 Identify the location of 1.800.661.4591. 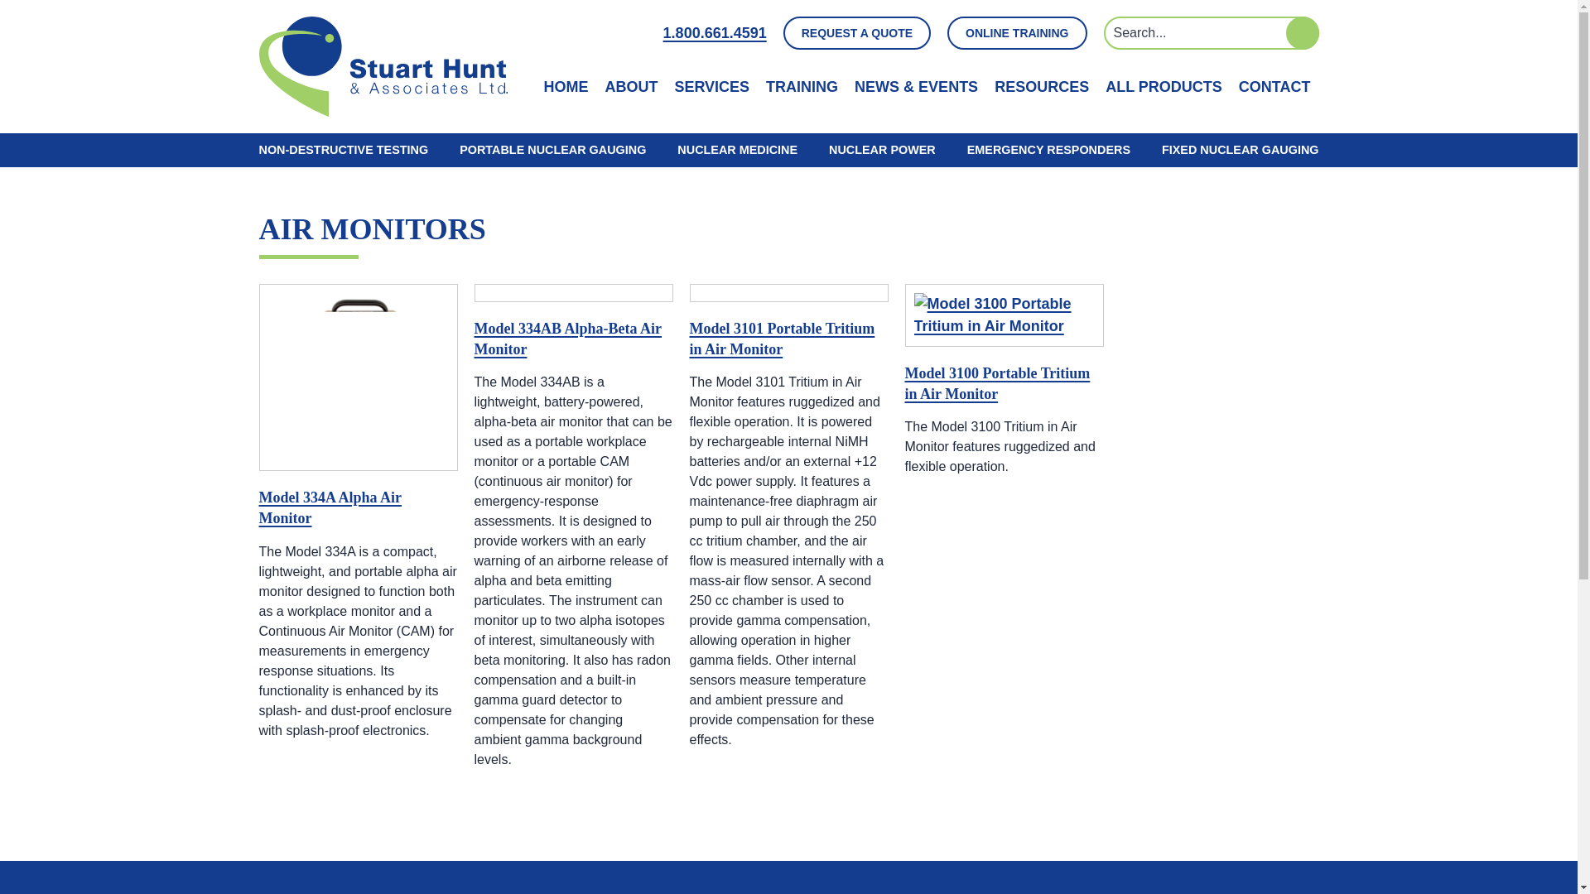
(714, 33).